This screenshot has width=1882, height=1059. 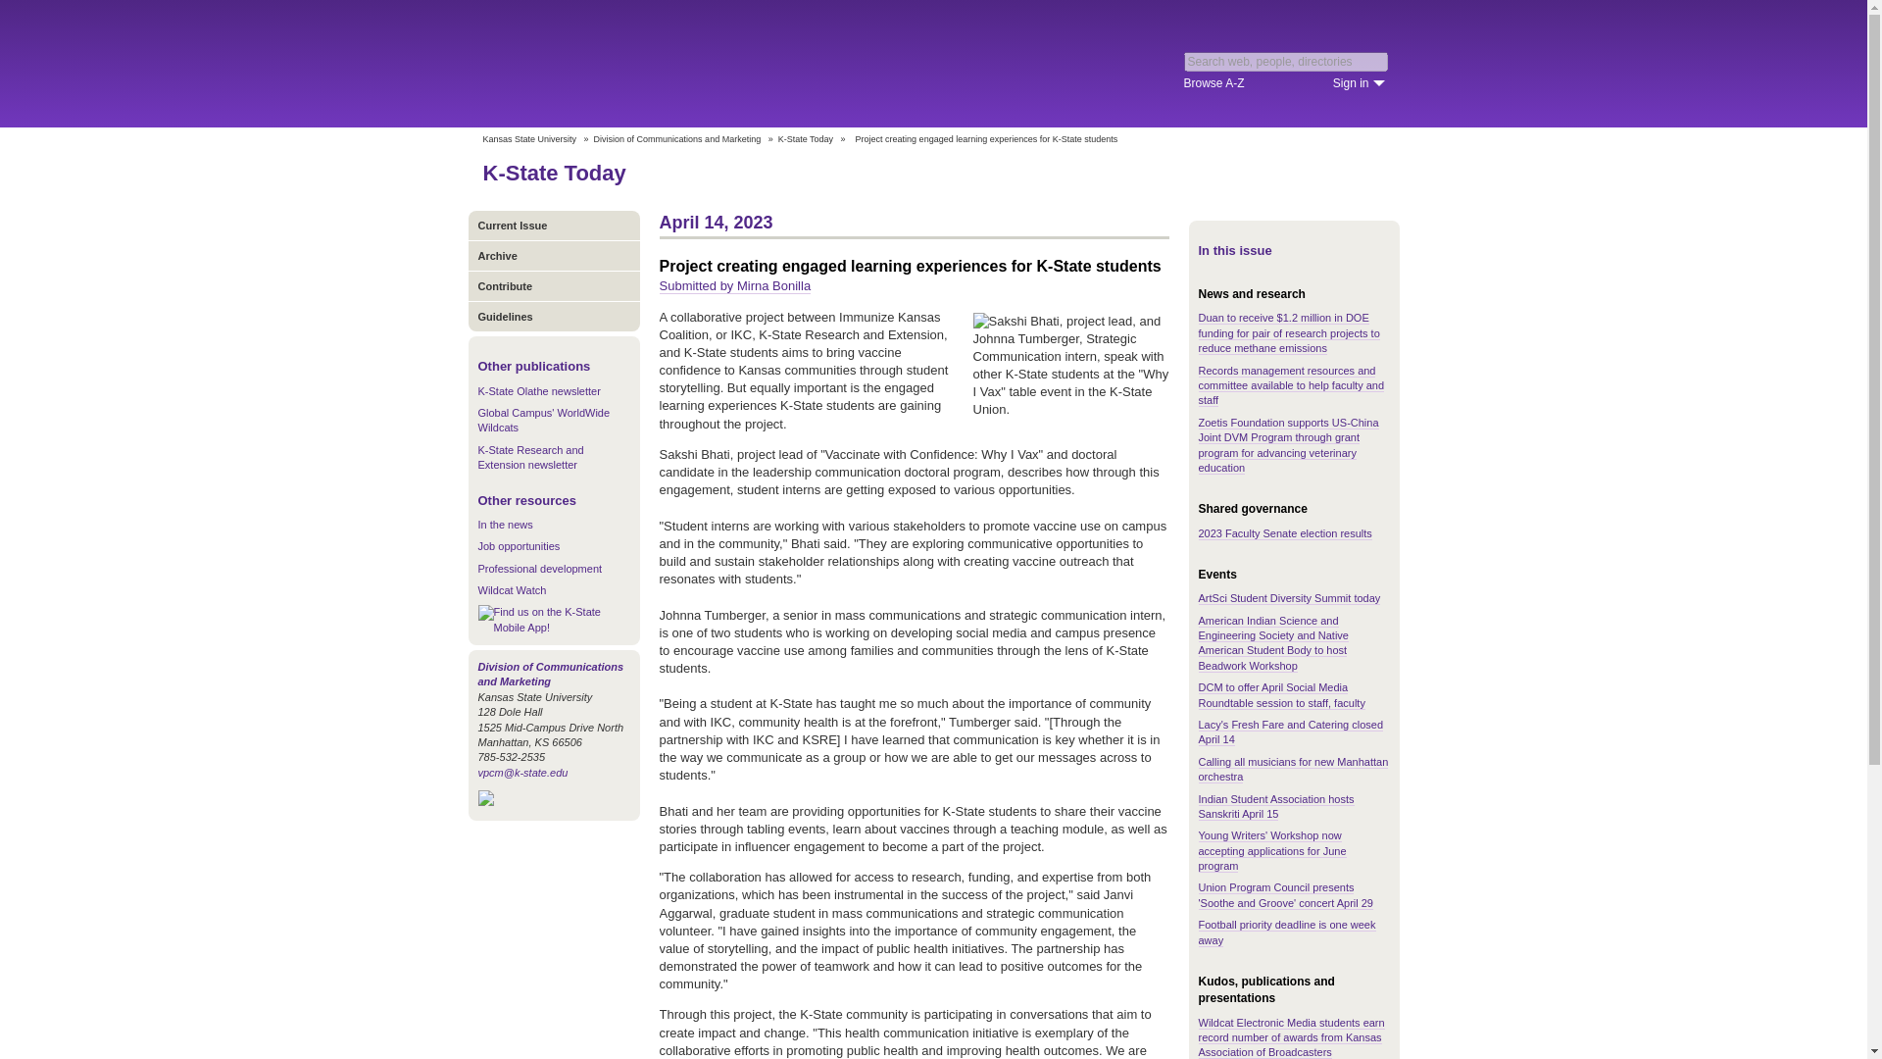 I want to click on In the news, so click(x=505, y=525).